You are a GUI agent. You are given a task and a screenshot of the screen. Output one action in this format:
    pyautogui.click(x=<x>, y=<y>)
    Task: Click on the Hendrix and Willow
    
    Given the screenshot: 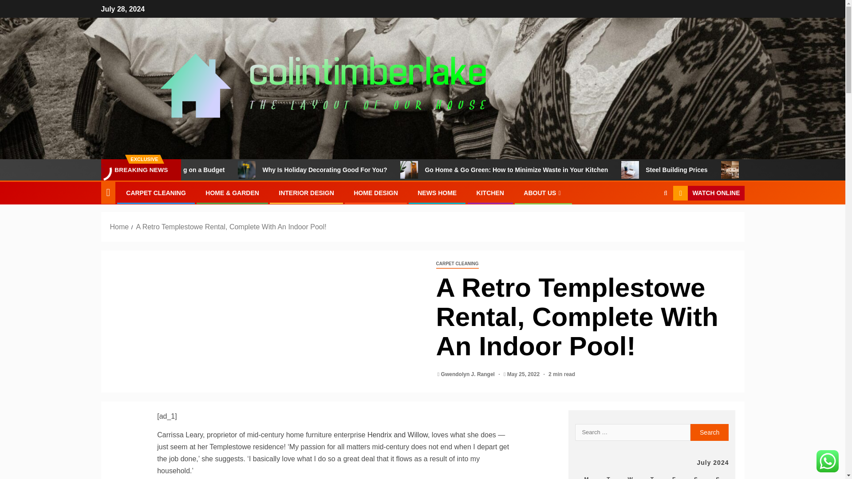 What is the action you would take?
    pyautogui.click(x=397, y=435)
    